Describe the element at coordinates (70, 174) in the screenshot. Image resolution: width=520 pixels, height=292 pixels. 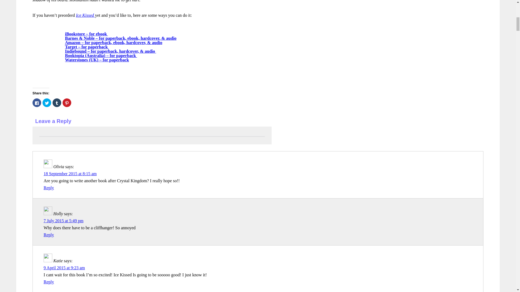
I see `18 September 2015 at 8:15 am` at that location.